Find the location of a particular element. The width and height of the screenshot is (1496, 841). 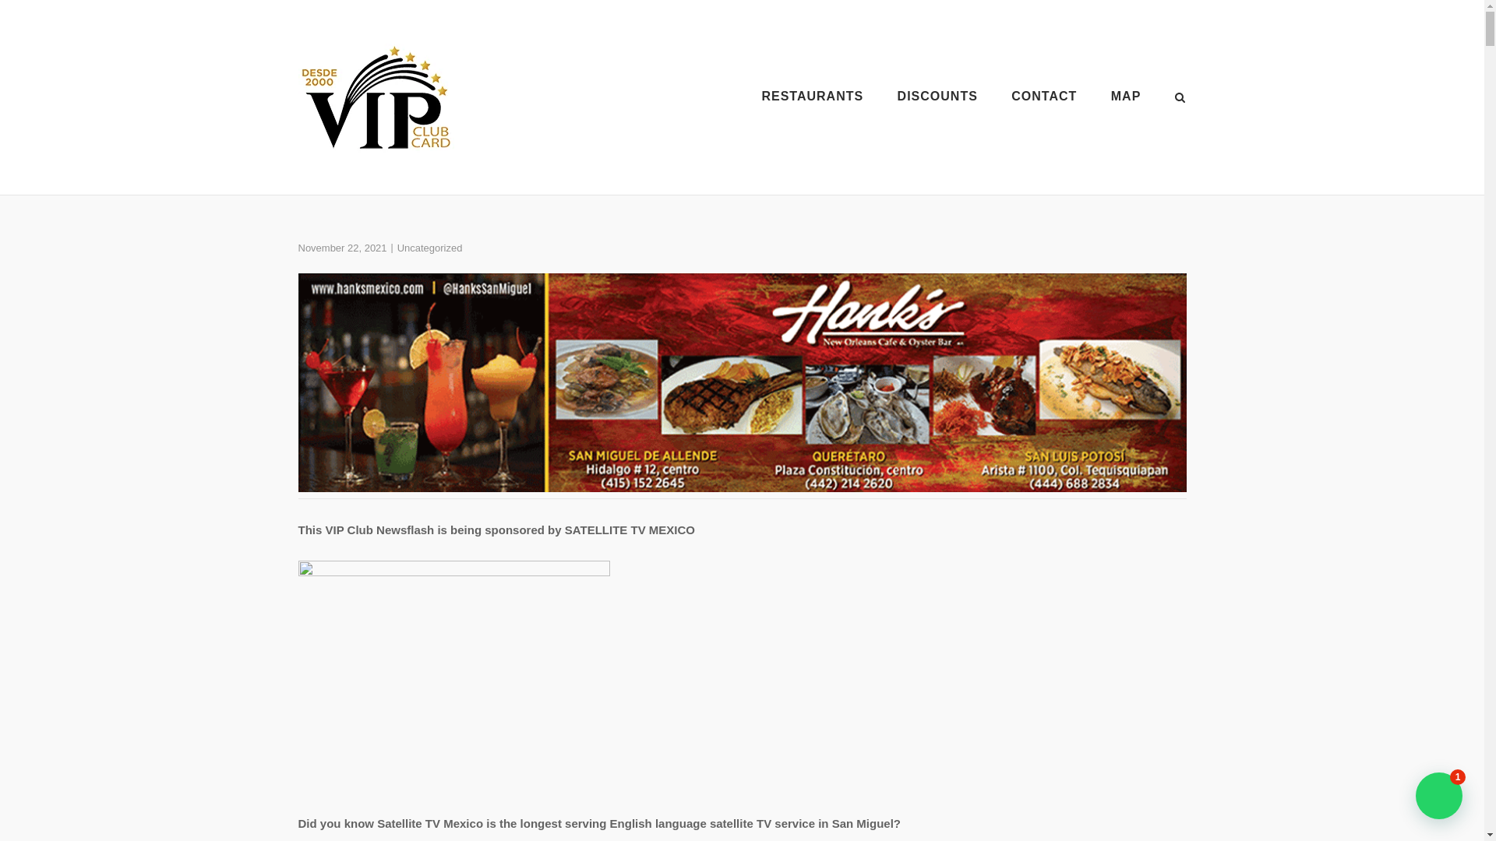

Uncategorized is located at coordinates (430, 248).